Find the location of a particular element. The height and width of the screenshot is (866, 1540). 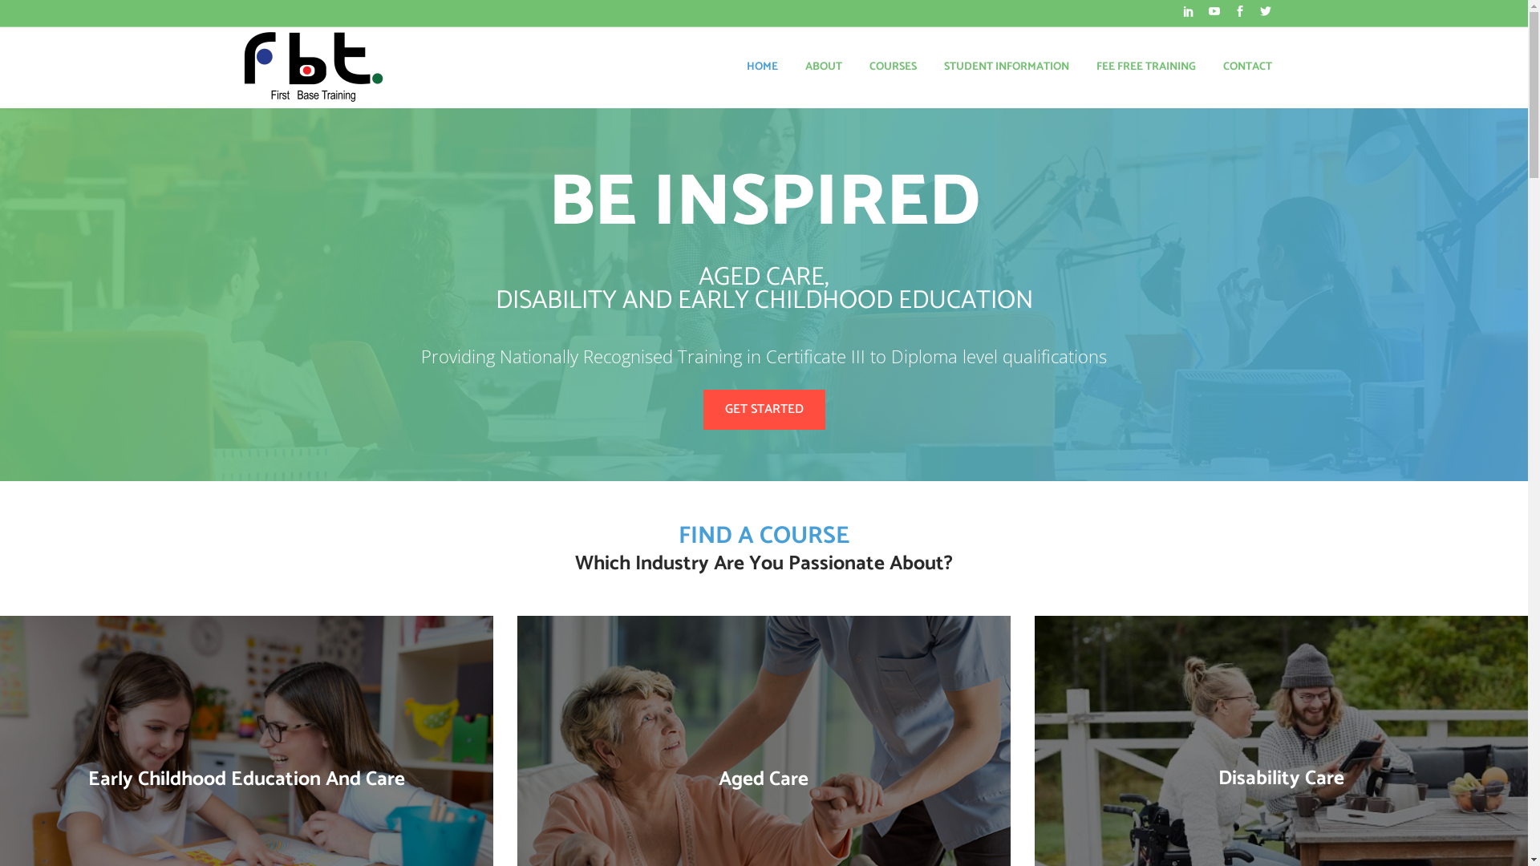

FIND A COURSE is located at coordinates (764, 536).